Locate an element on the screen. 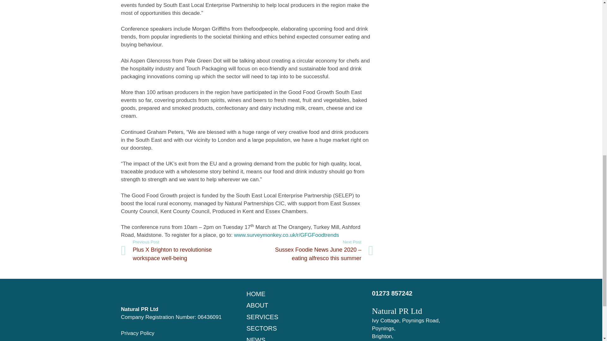 The width and height of the screenshot is (607, 341). ABOUT is located at coordinates (257, 305).